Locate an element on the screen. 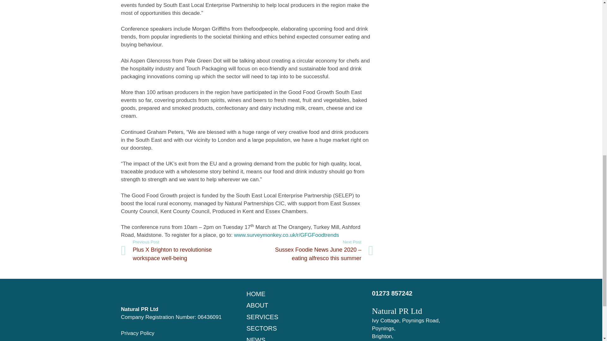 The width and height of the screenshot is (607, 341). ABOUT is located at coordinates (257, 305).